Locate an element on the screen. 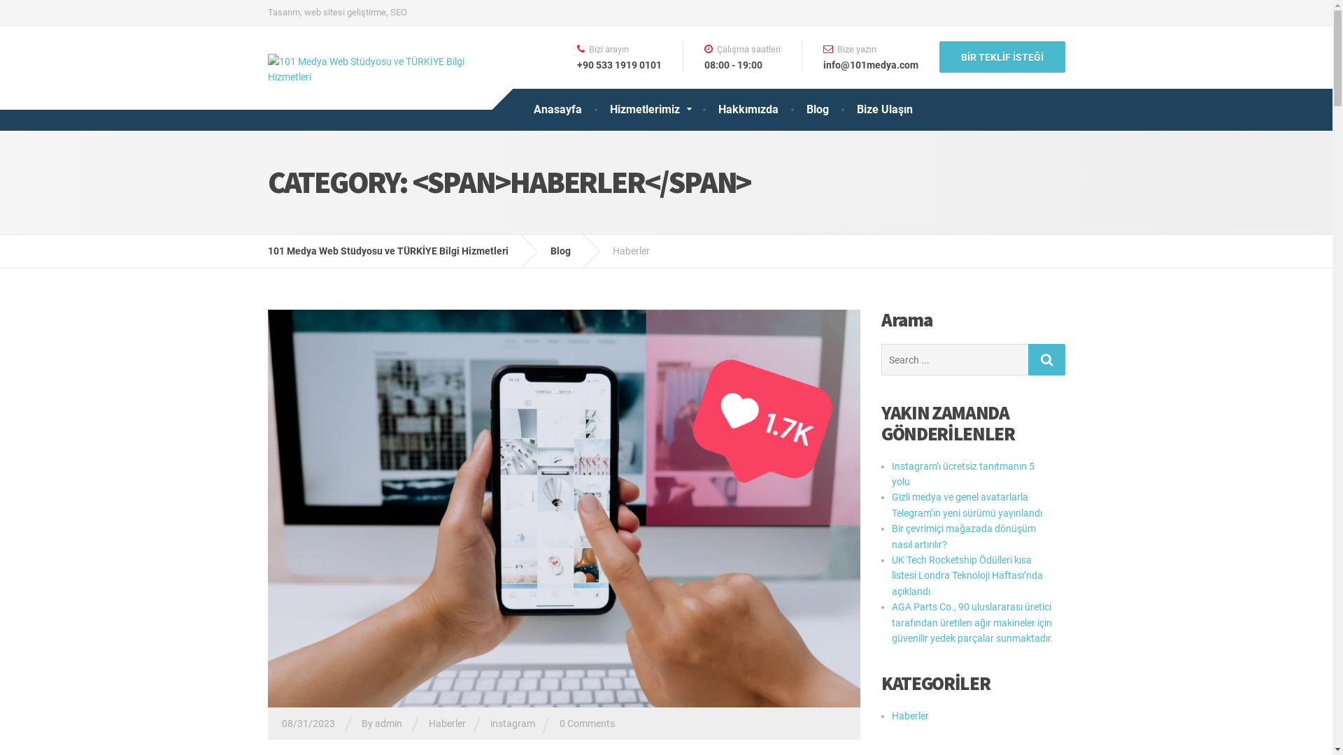  Hizmetlerimiz is located at coordinates (651, 109).